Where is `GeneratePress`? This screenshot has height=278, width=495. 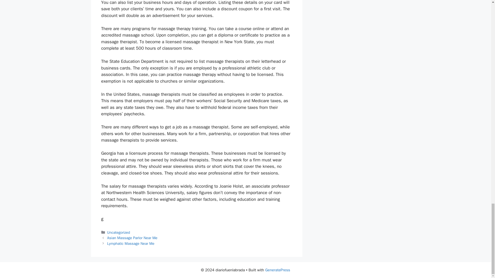 GeneratePress is located at coordinates (278, 270).